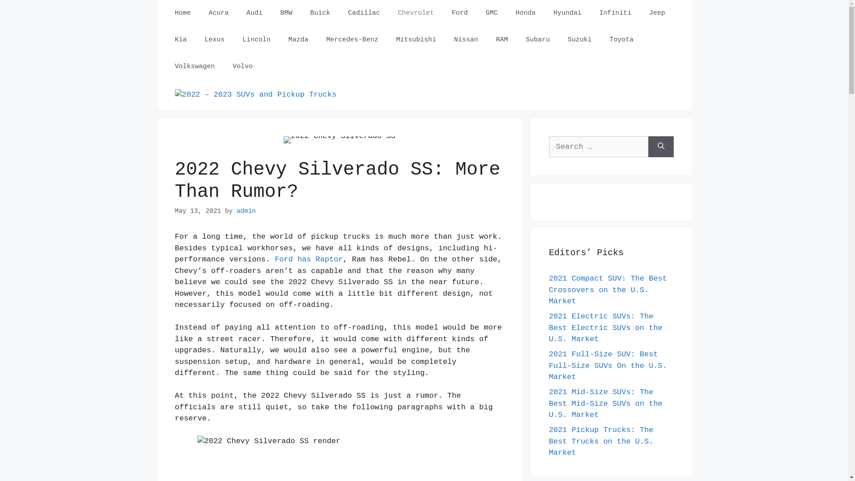 Image resolution: width=855 pixels, height=481 pixels. I want to click on Ford, so click(460, 13).